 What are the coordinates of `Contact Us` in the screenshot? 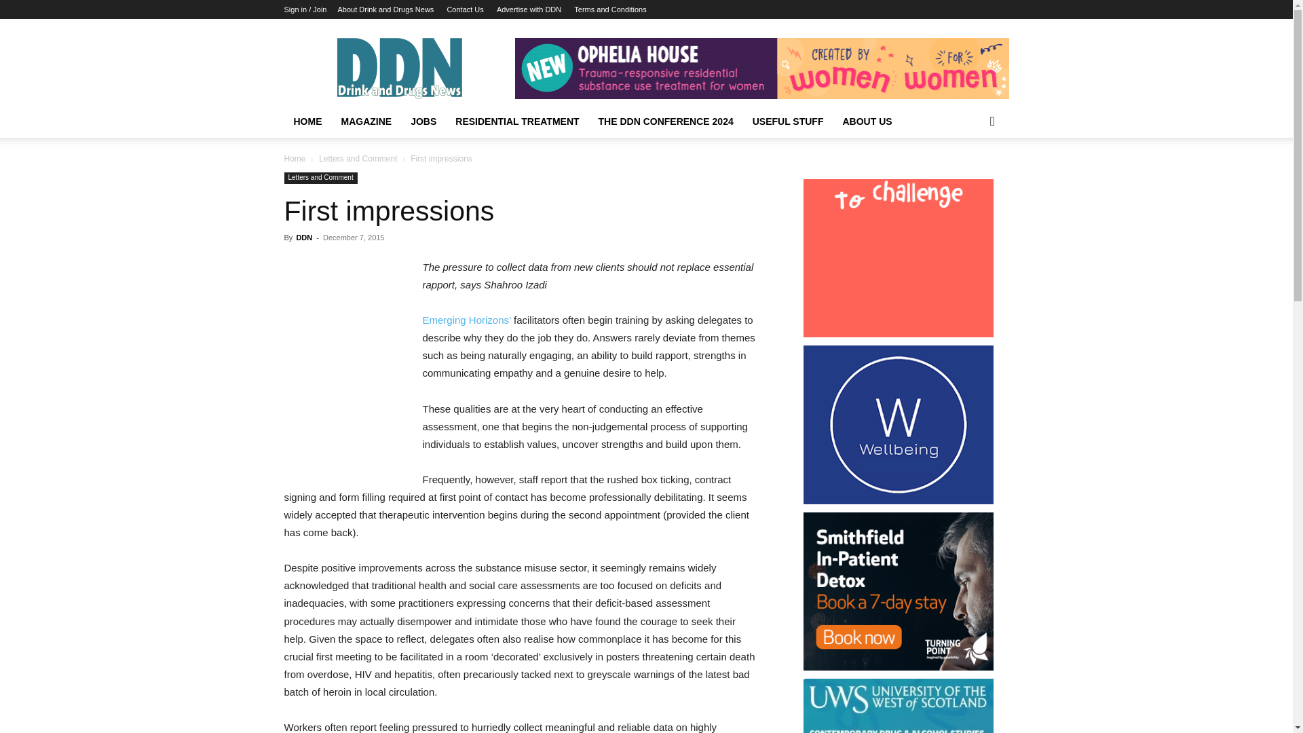 It's located at (465, 10).